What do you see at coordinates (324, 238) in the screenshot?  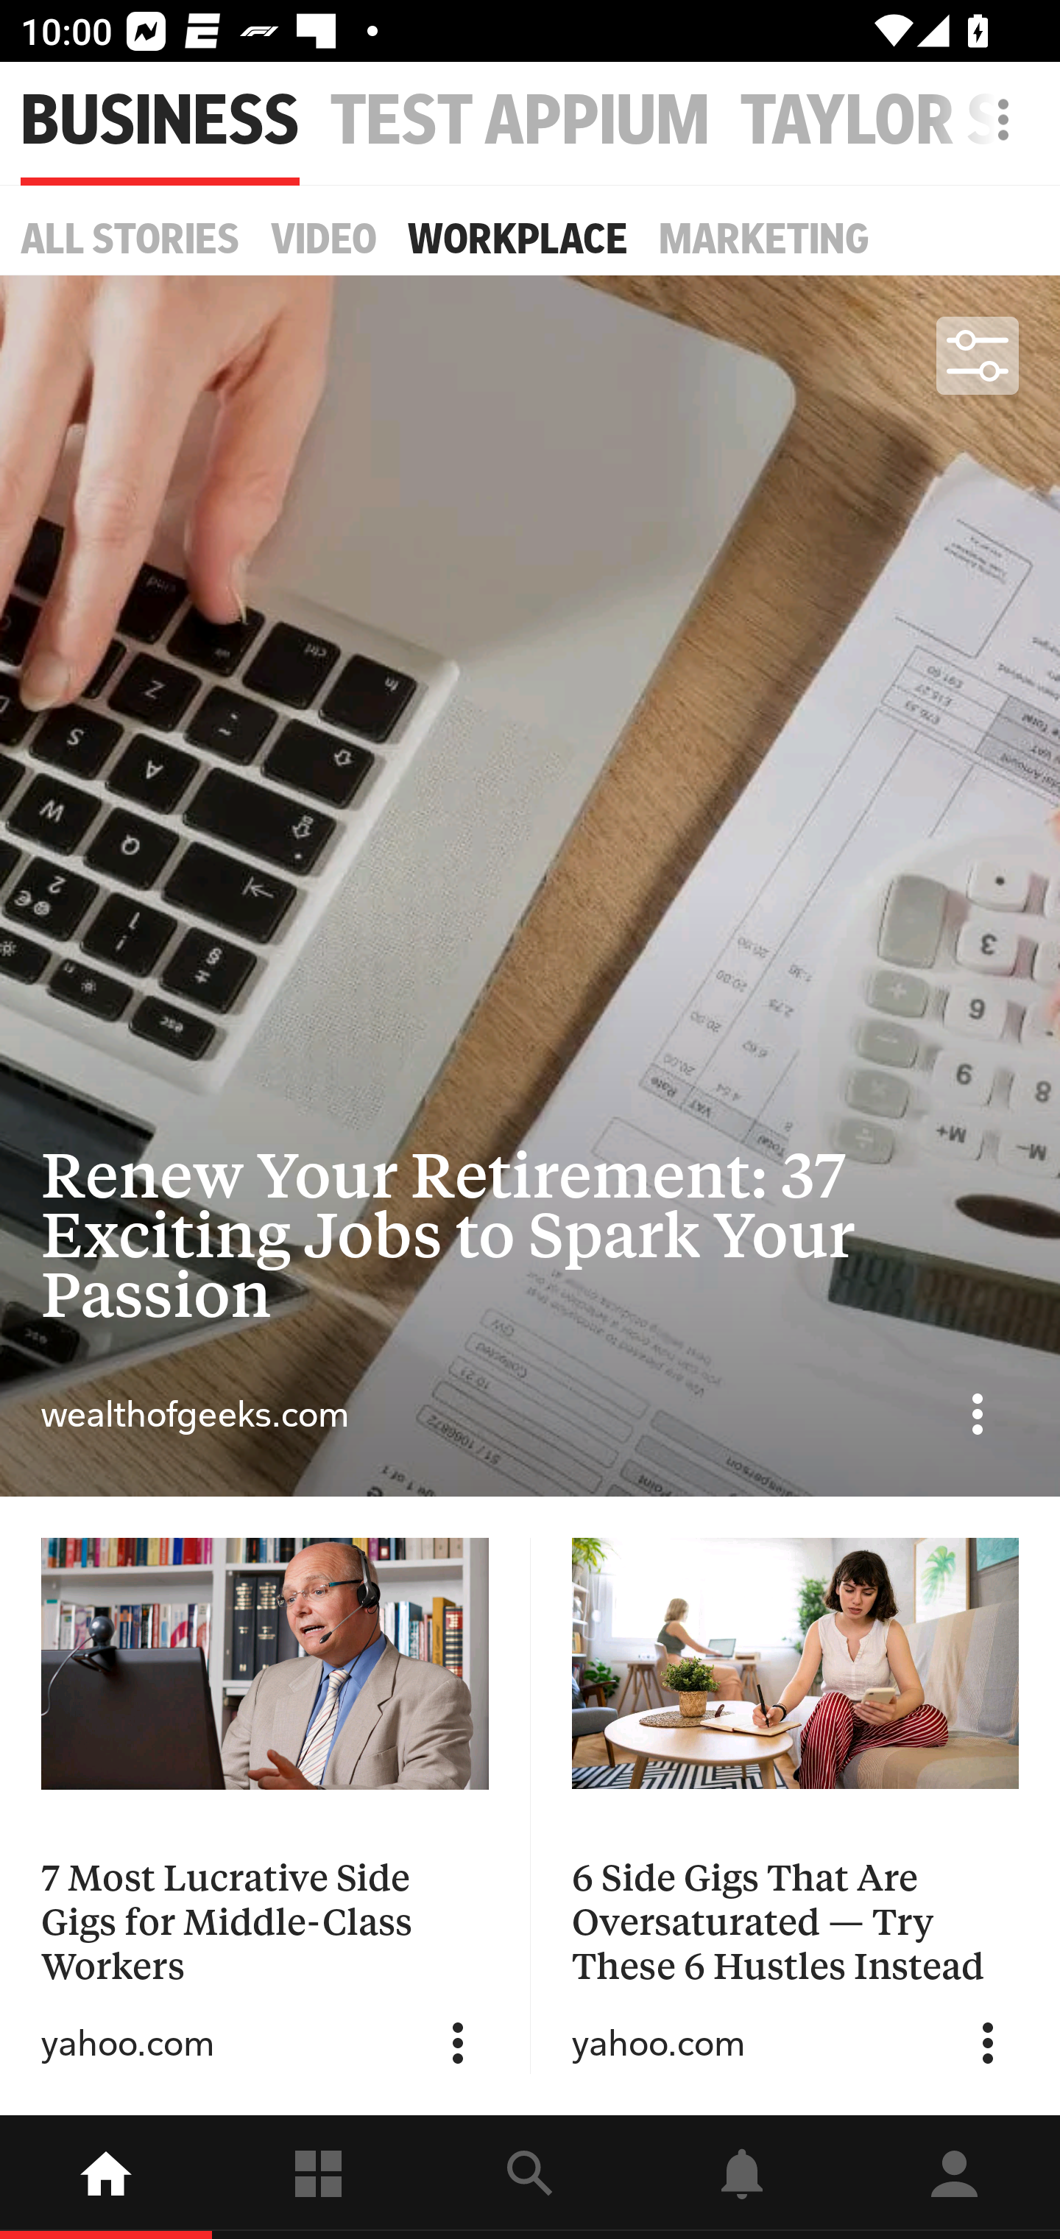 I see `VIDEO` at bounding box center [324, 238].